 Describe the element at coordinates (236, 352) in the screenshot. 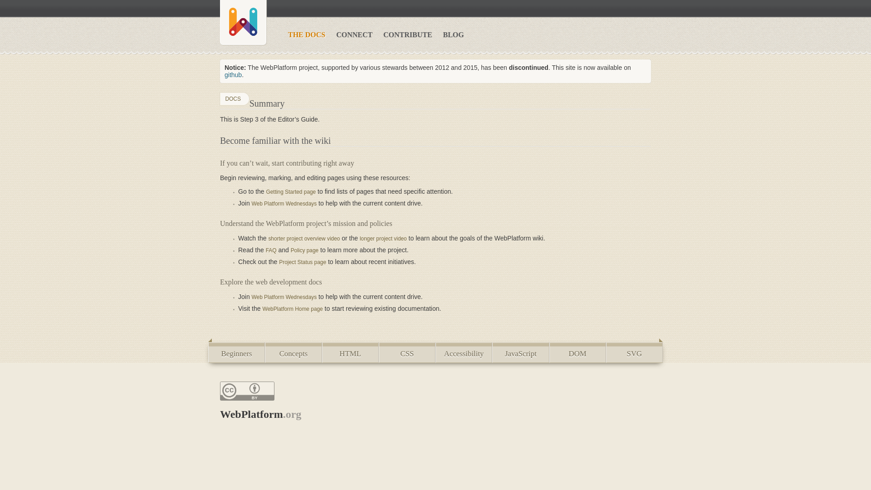

I see `Beginners` at that location.